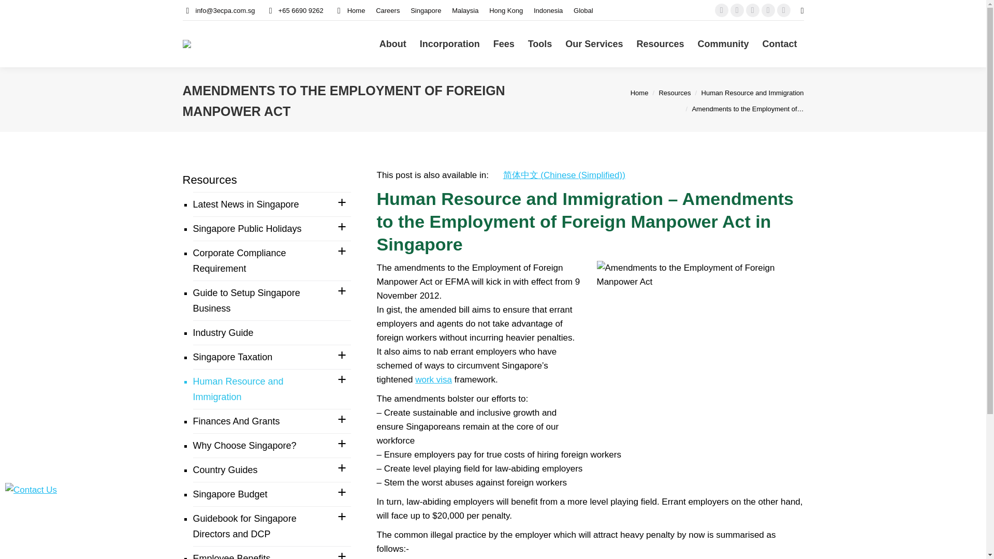 Image resolution: width=994 pixels, height=559 pixels. What do you see at coordinates (548, 10) in the screenshot?
I see `3E Accounting Indonesia` at bounding box center [548, 10].